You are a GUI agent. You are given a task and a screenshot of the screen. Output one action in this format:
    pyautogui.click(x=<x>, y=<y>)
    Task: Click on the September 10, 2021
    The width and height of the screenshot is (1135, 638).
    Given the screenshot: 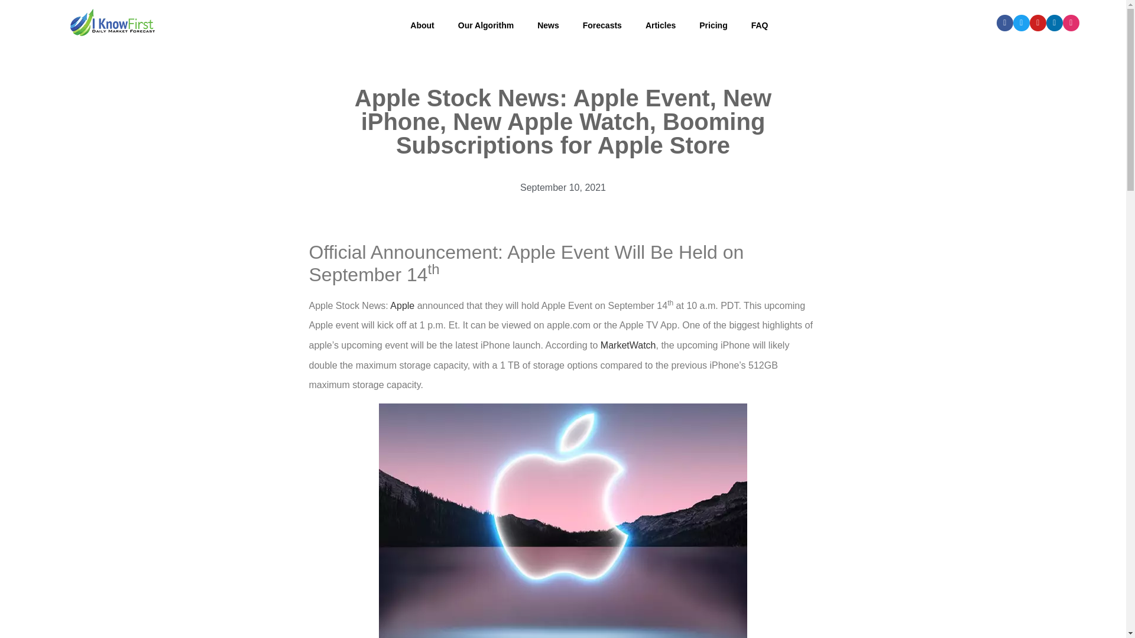 What is the action you would take?
    pyautogui.click(x=563, y=188)
    